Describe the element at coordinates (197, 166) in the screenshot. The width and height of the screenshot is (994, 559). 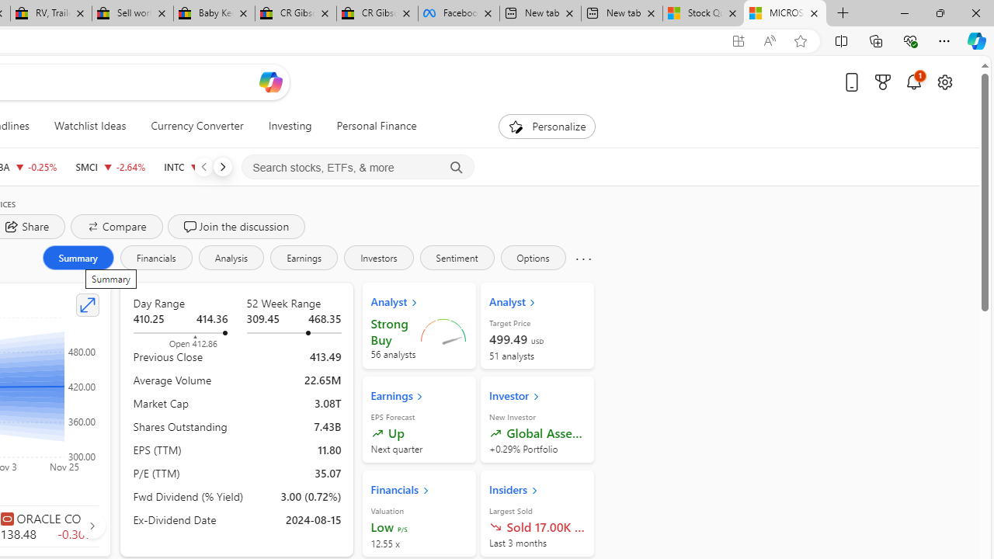
I see `INTC INTEL CORPORATION decrease 20.07 -0.06 -0.30%` at that location.